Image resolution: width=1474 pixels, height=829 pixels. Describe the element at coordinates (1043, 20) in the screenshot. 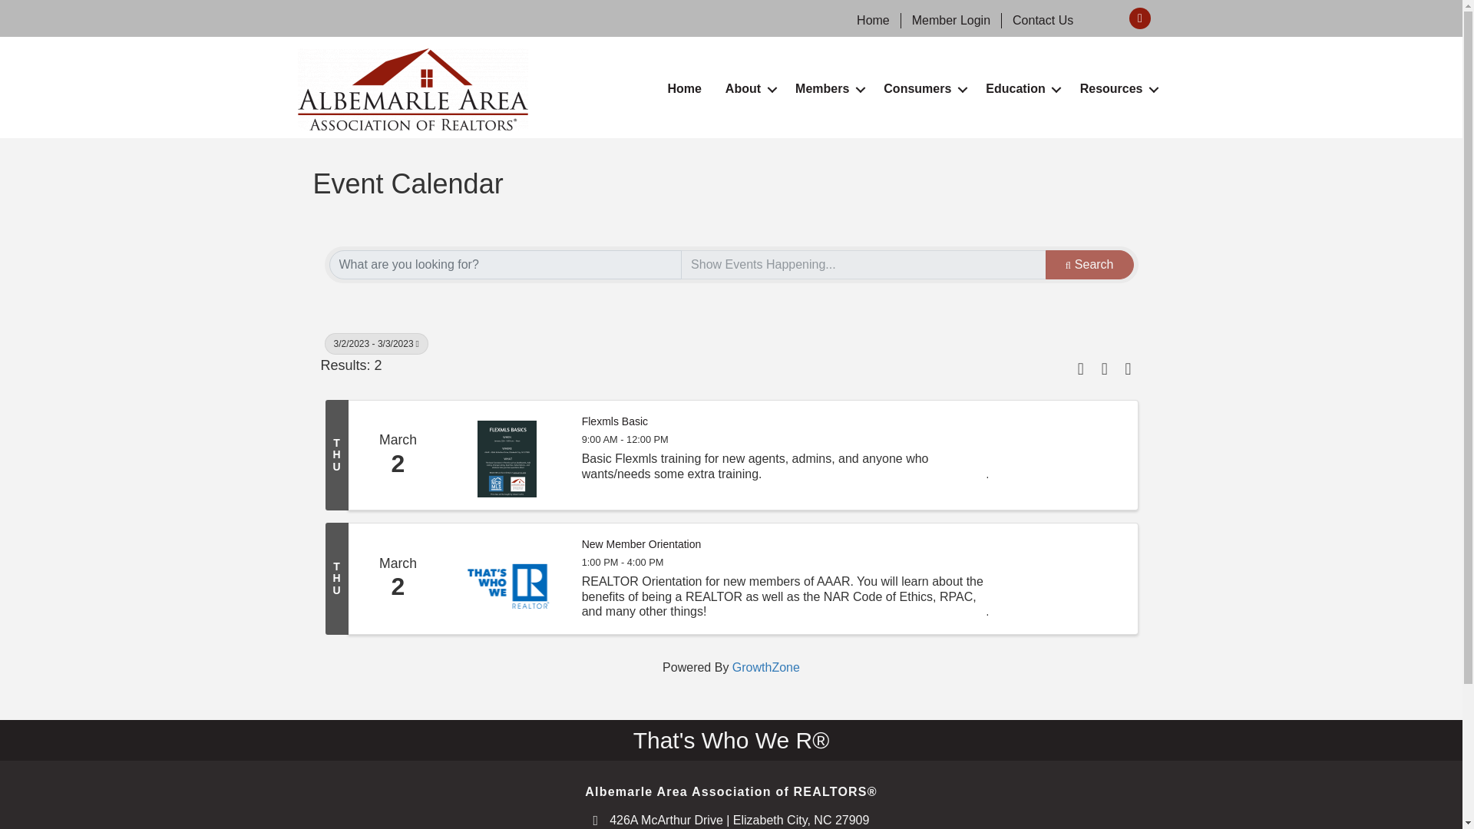

I see `Contact Us` at that location.